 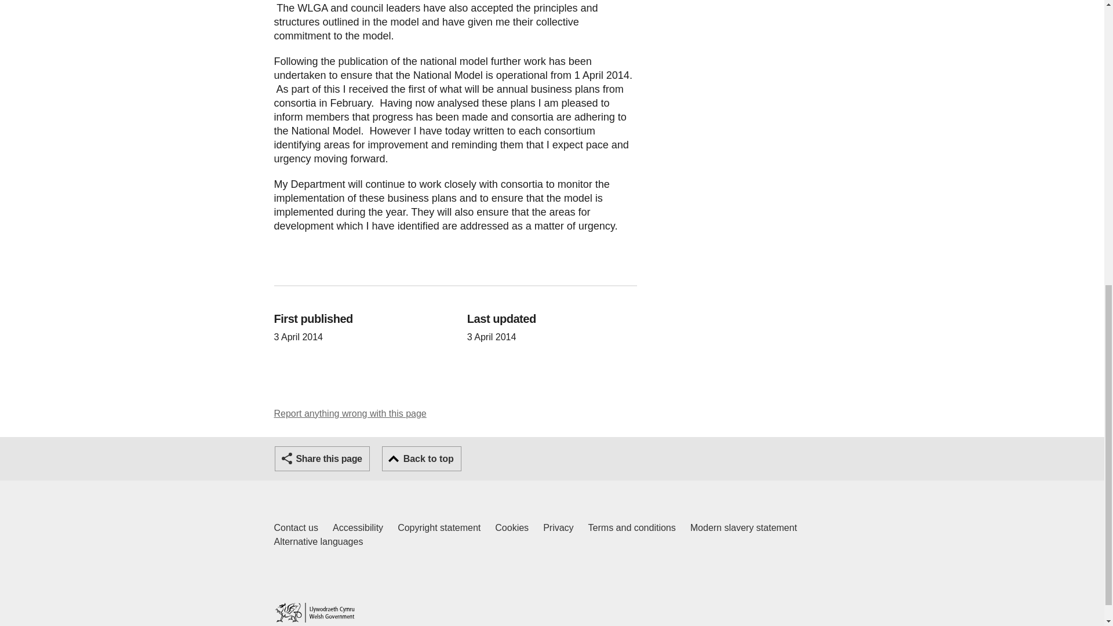 I want to click on Share this page, so click(x=322, y=459).